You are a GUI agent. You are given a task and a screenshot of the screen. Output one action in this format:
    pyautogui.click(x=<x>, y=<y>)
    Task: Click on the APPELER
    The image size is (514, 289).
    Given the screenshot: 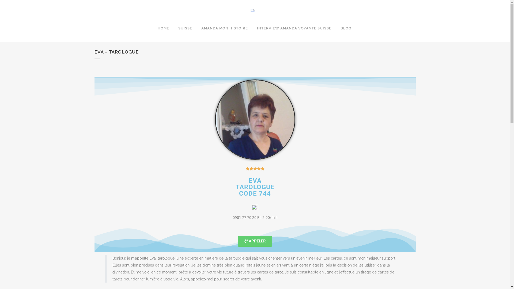 What is the action you would take?
    pyautogui.click(x=255, y=241)
    